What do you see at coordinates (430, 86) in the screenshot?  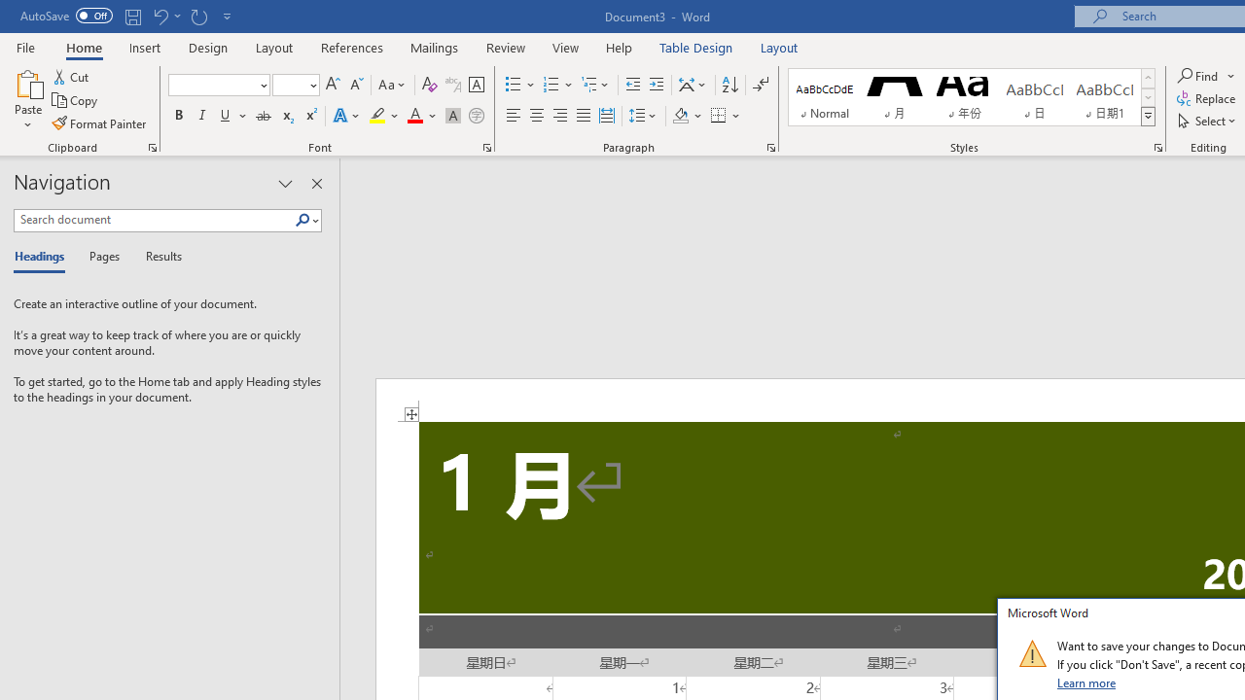 I see `Clear Formatting` at bounding box center [430, 86].